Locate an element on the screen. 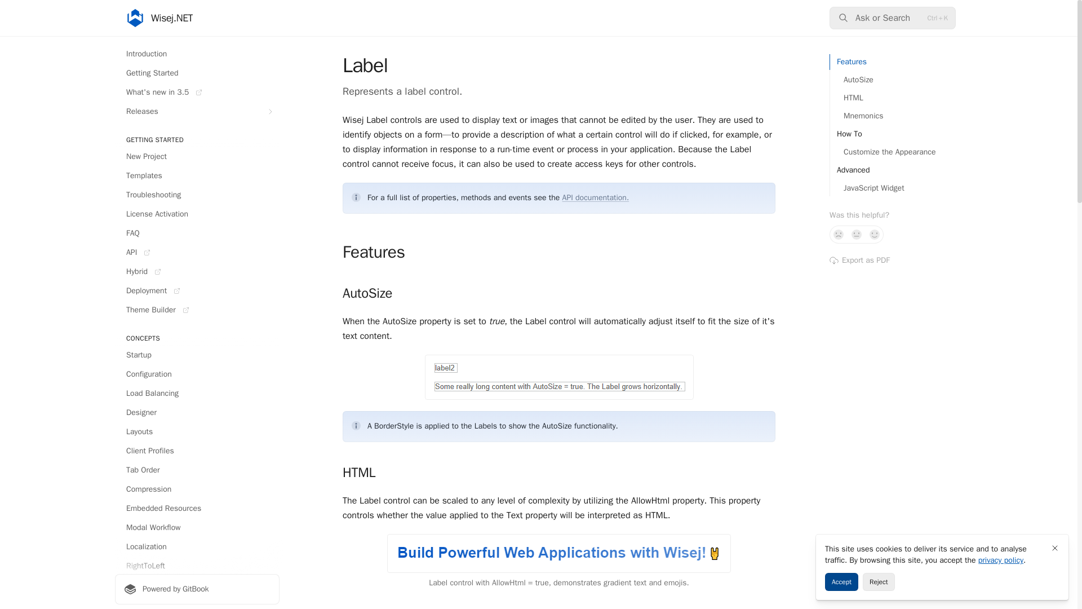 This screenshot has height=609, width=1082. Hybrid is located at coordinates (197, 271).